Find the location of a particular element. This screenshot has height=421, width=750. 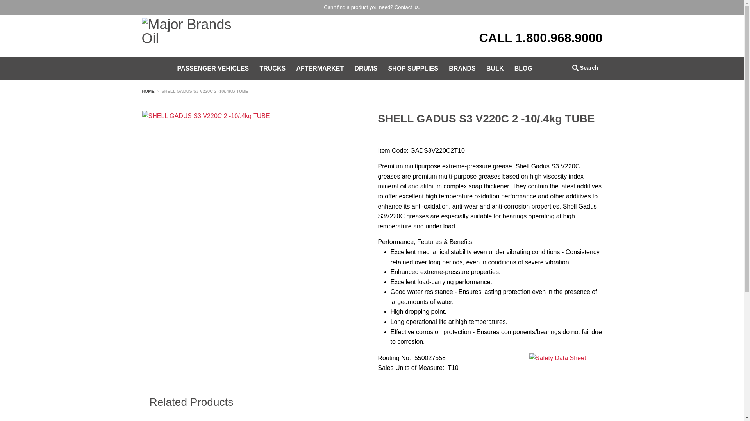

AFTERMARKET is located at coordinates (320, 69).